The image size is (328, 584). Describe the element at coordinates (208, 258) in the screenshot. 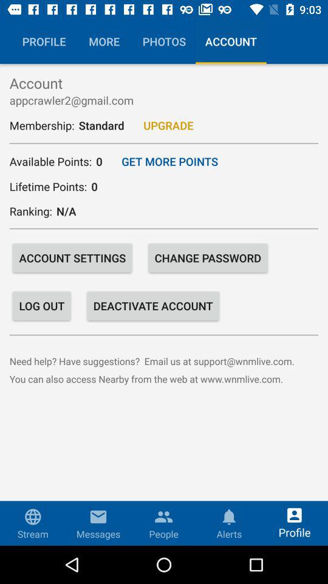

I see `jump until the change password` at that location.